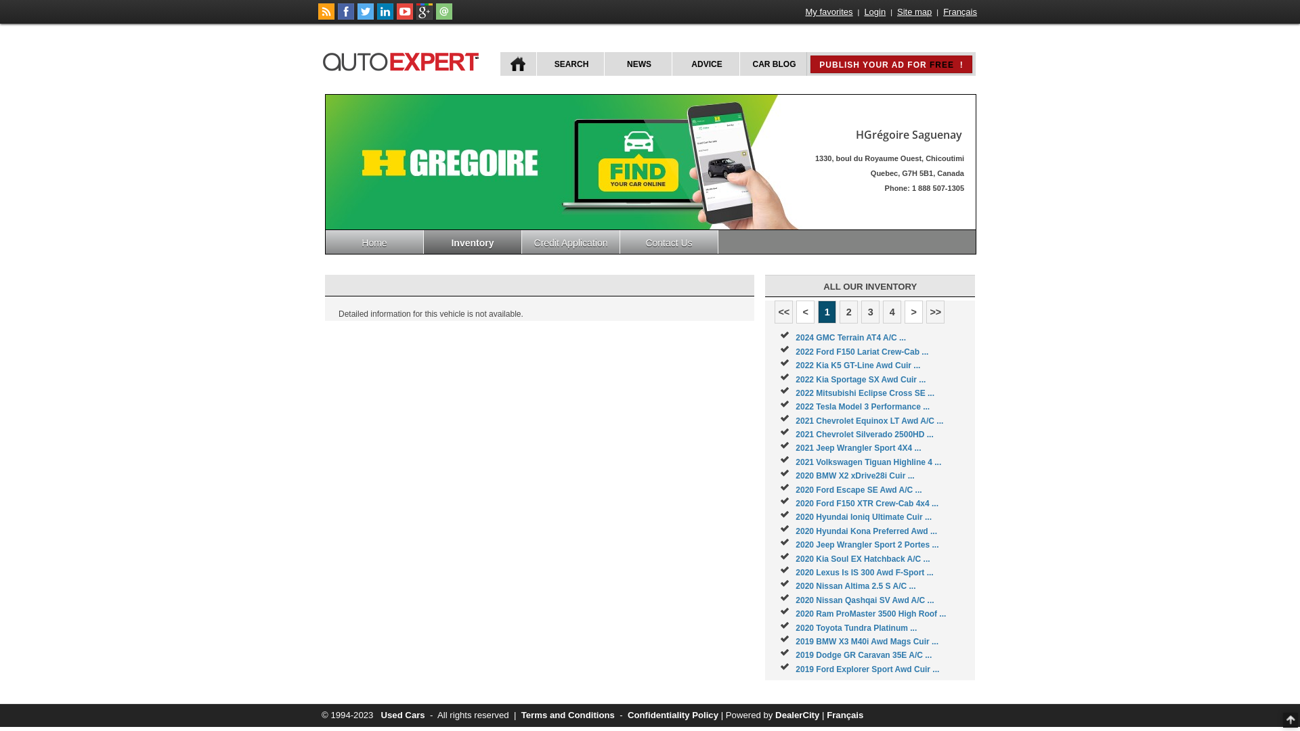 This screenshot has height=731, width=1300. Describe the element at coordinates (864, 573) in the screenshot. I see `2020 Lexus Is IS 300 Awd F-Sport ...` at that location.